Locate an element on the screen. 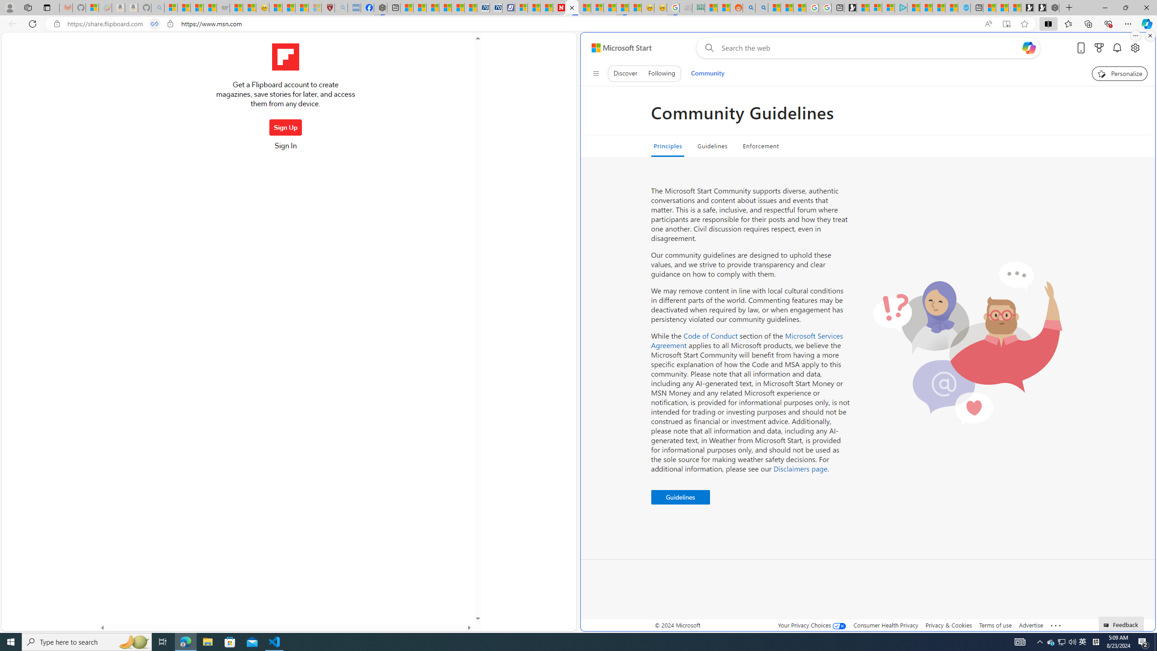 The image size is (1157, 651). Feedback is located at coordinates (1122, 623).